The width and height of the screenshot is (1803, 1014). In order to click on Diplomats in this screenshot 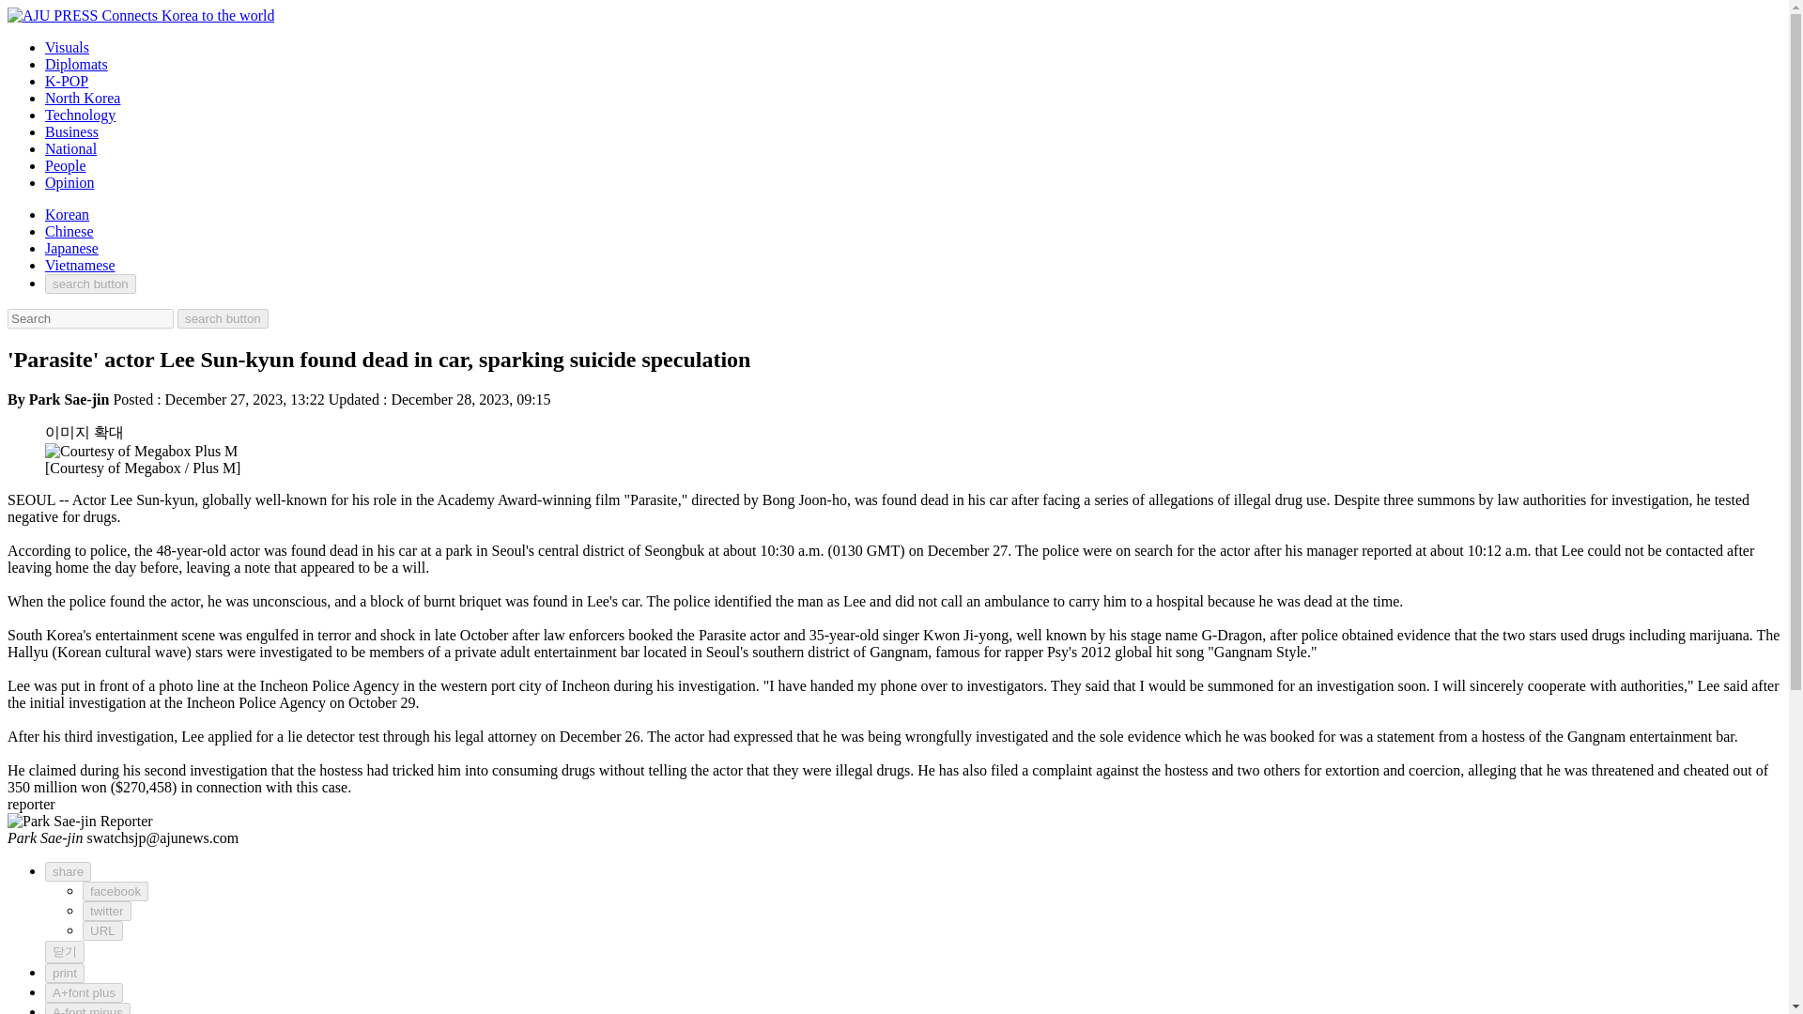, I will do `click(77, 64)`.